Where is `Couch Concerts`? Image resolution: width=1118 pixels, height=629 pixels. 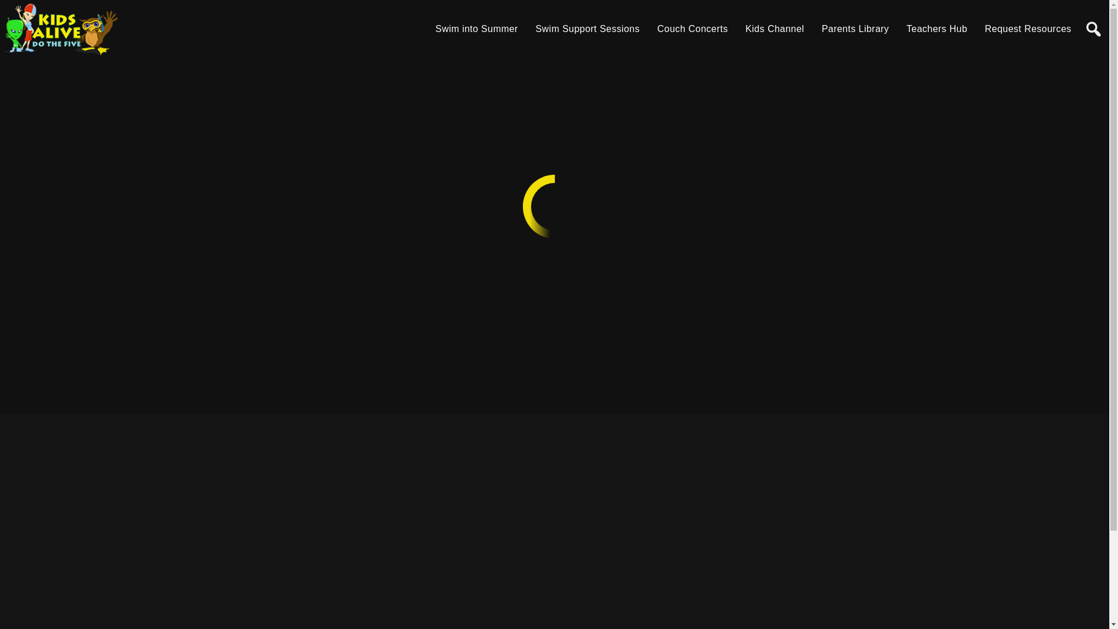
Couch Concerts is located at coordinates (693, 29).